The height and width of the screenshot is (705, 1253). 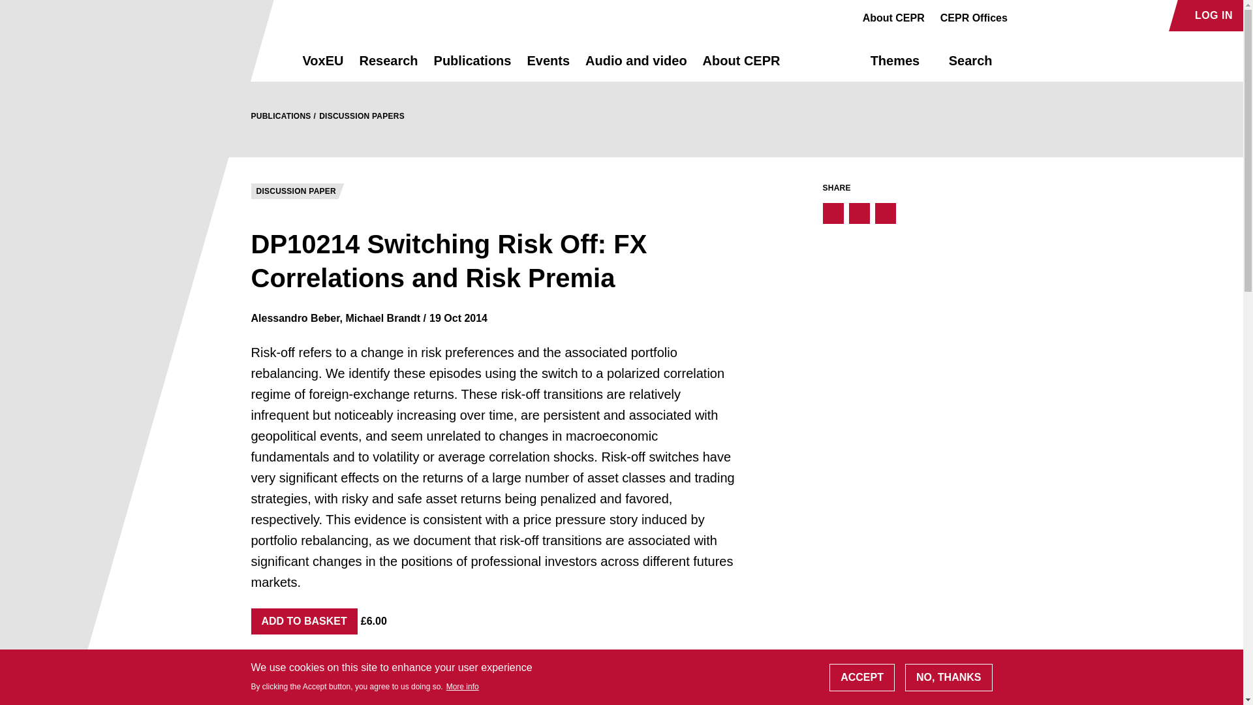 I want to click on Go to Linkedin profile, so click(x=1070, y=16).